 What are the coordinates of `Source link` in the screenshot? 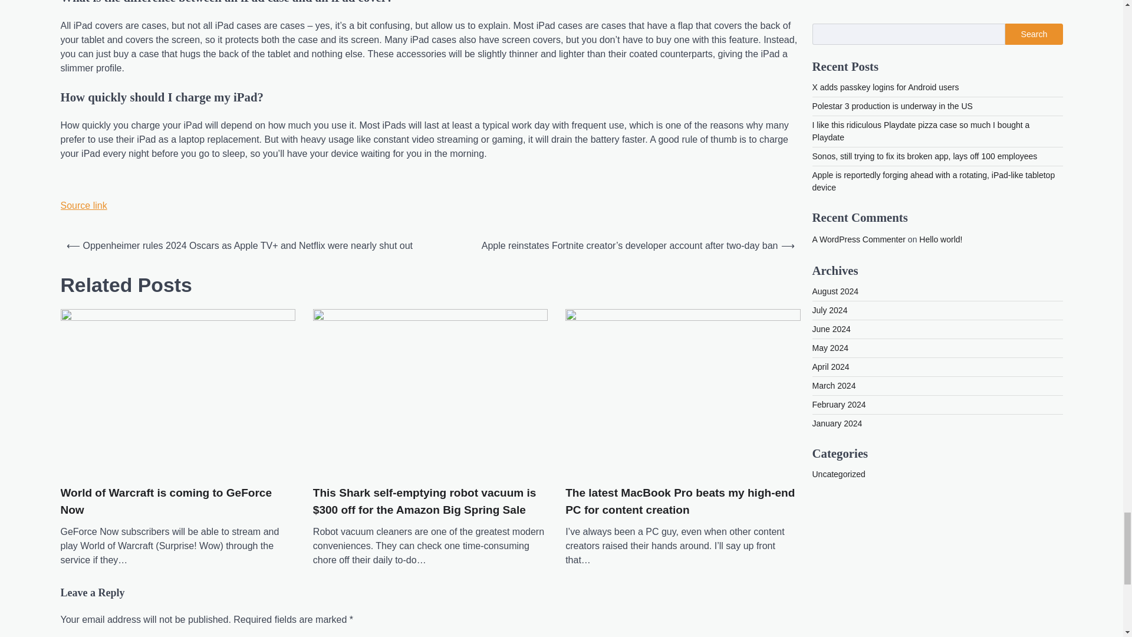 It's located at (83, 205).